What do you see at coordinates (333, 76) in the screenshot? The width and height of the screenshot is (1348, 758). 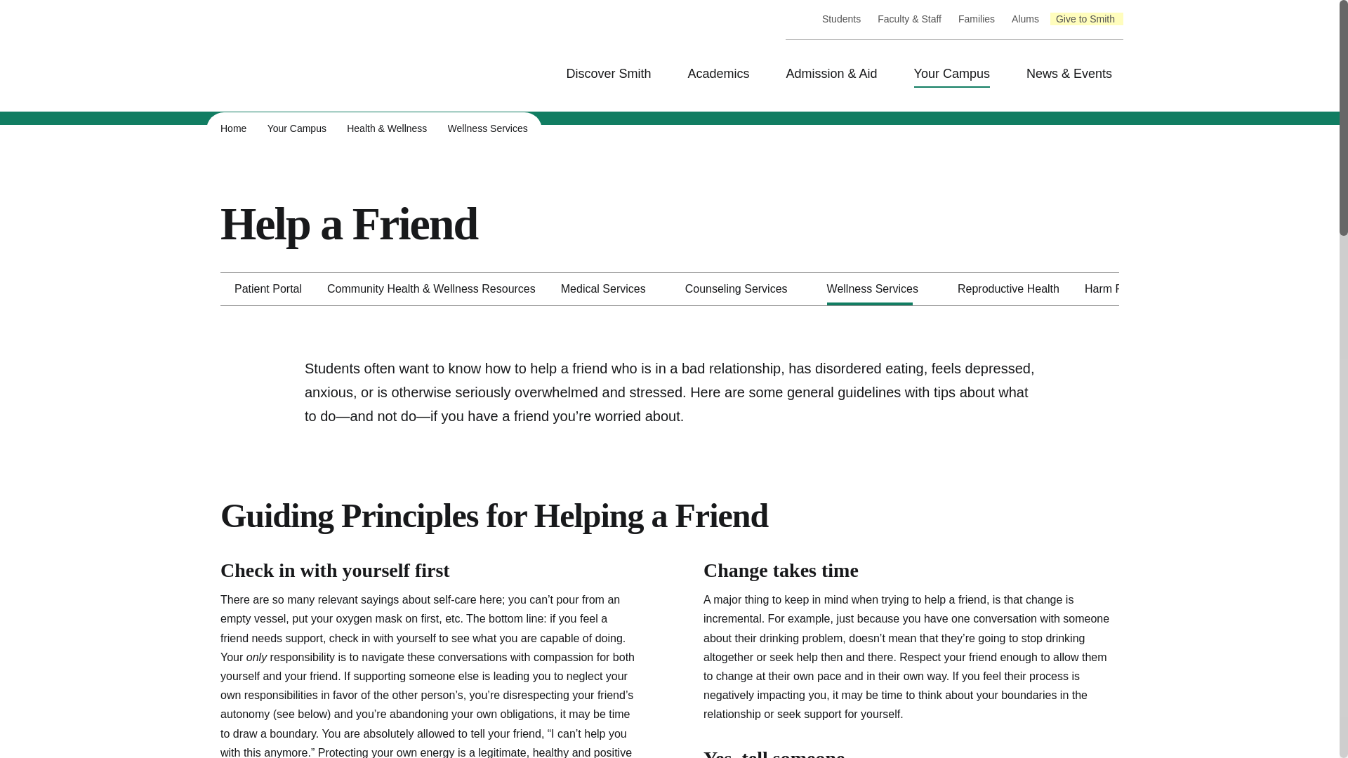 I see `Smith College logo` at bounding box center [333, 76].